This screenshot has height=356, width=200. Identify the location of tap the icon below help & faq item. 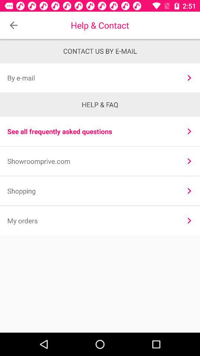
(189, 131).